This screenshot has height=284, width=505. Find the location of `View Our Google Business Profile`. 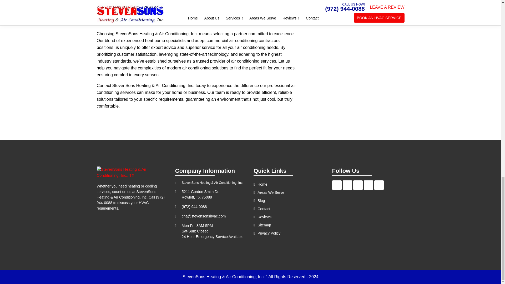

View Our Google Business Profile is located at coordinates (347, 185).